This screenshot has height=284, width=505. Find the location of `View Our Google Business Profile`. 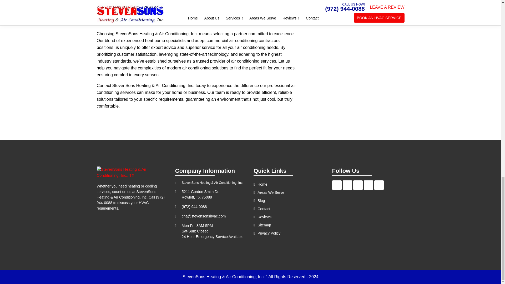

View Our Google Business Profile is located at coordinates (347, 185).